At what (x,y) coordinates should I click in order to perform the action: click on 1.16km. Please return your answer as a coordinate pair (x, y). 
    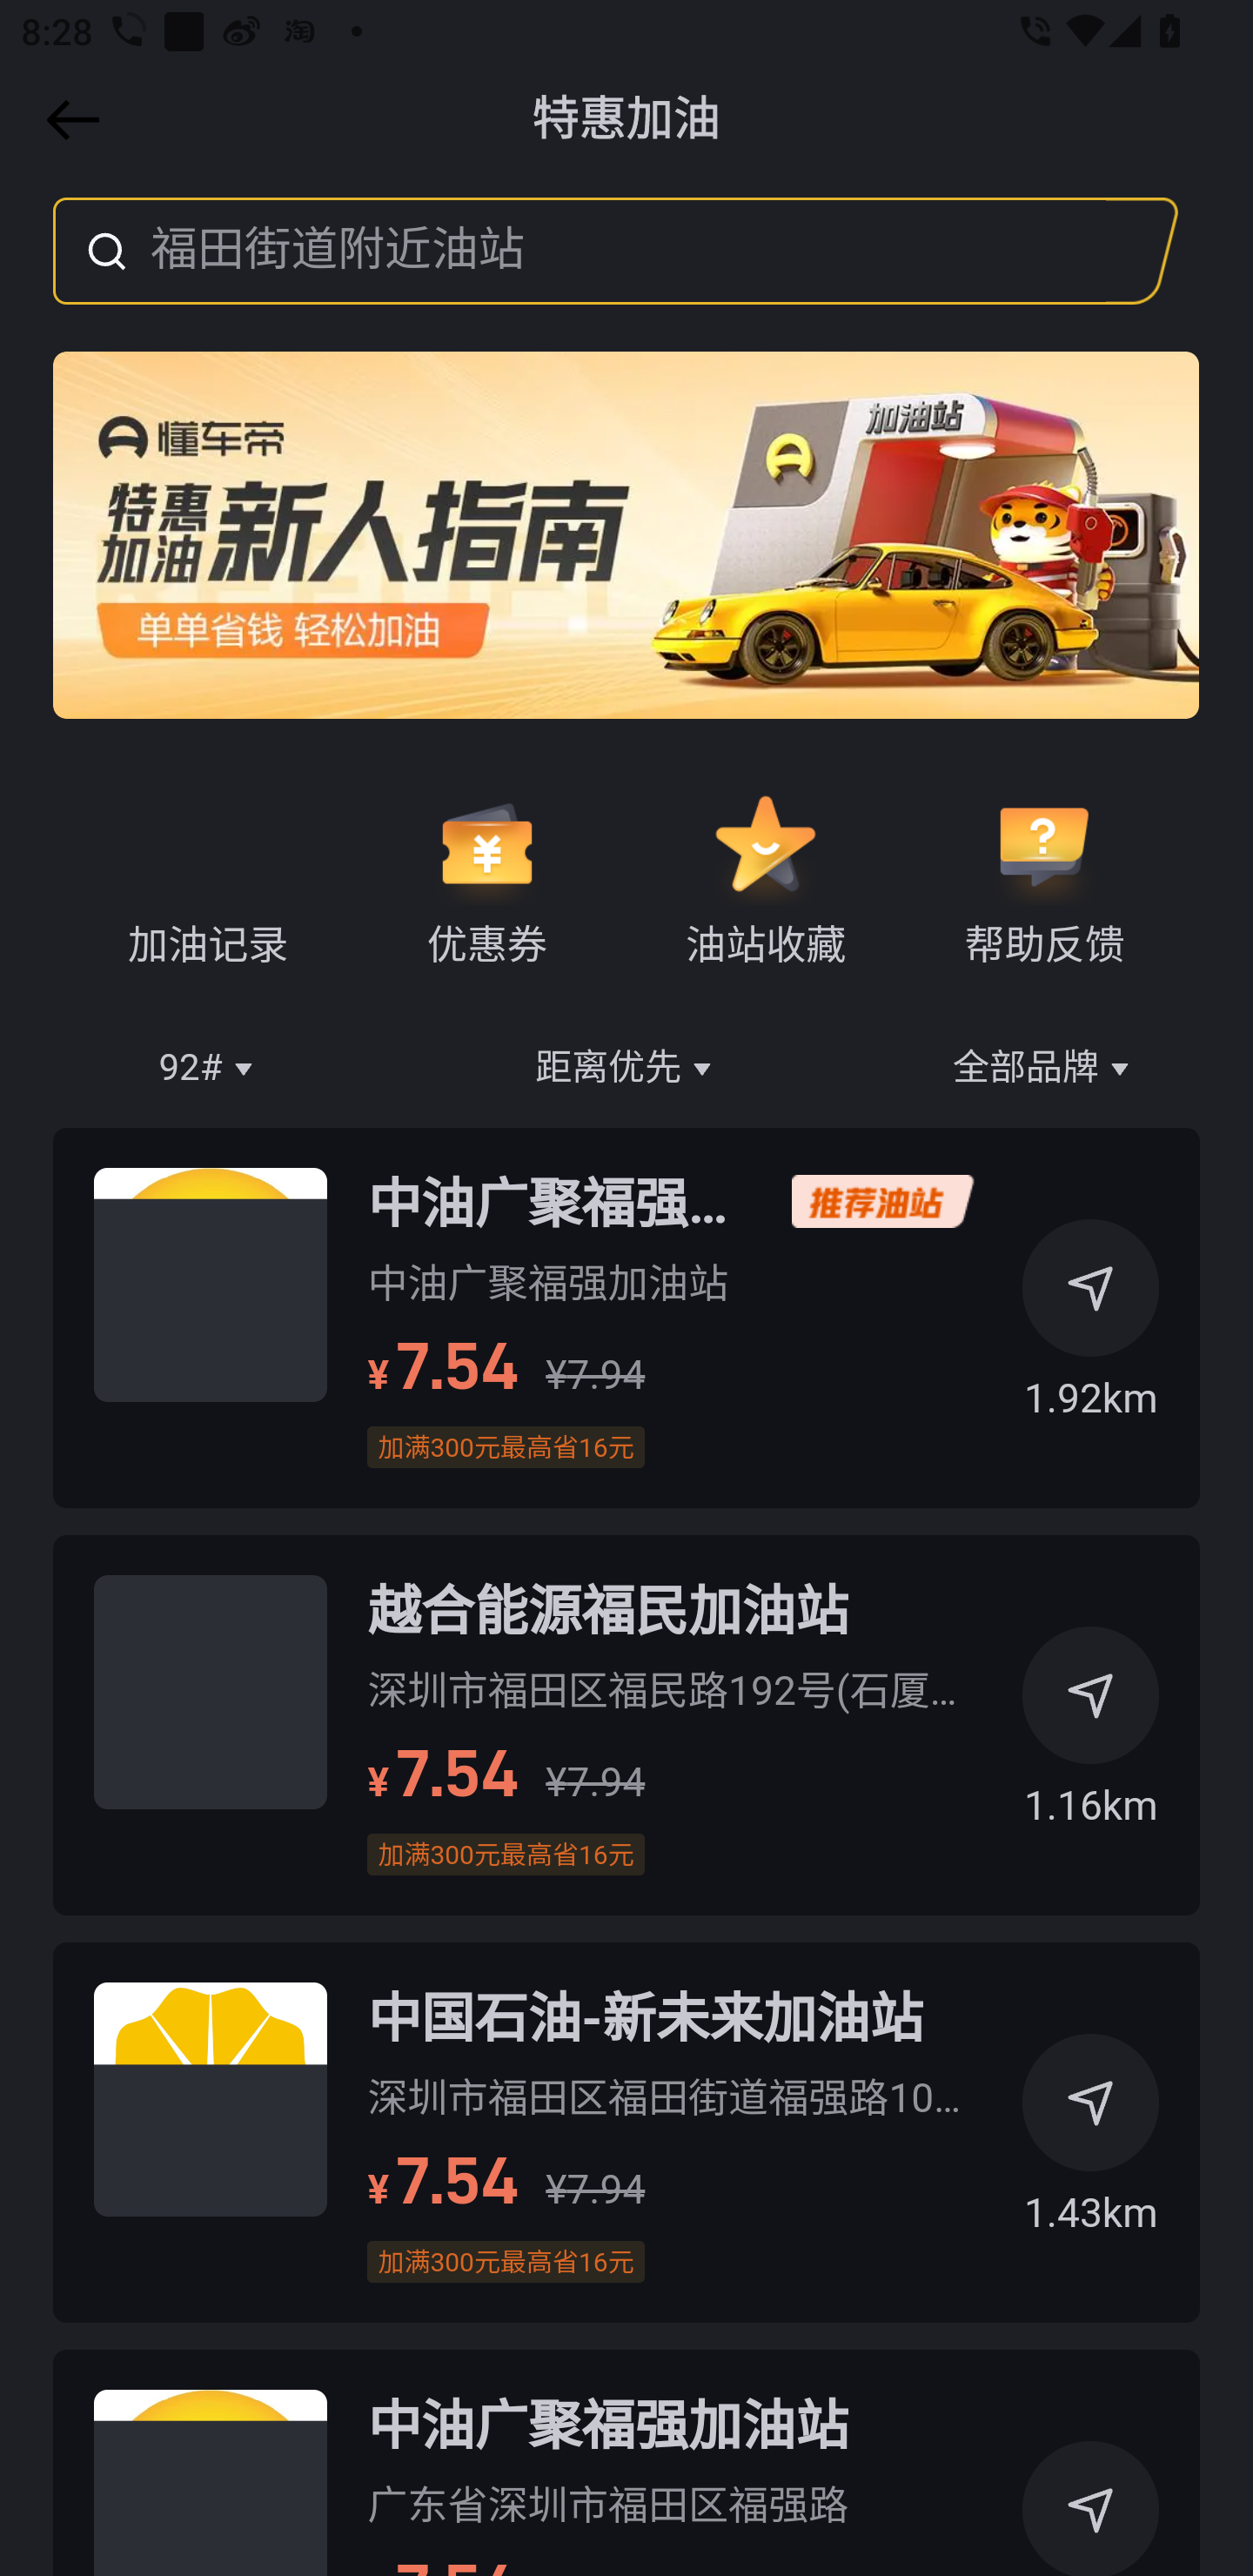
    Looking at the image, I should click on (1091, 1739).